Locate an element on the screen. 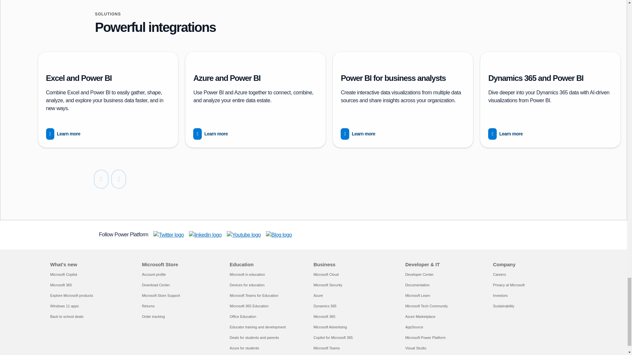 The width and height of the screenshot is (632, 355). Youtube is located at coordinates (244, 235).